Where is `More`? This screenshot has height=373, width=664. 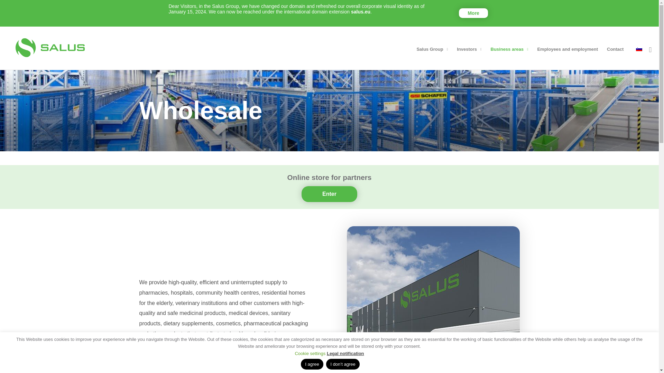
More is located at coordinates (473, 13).